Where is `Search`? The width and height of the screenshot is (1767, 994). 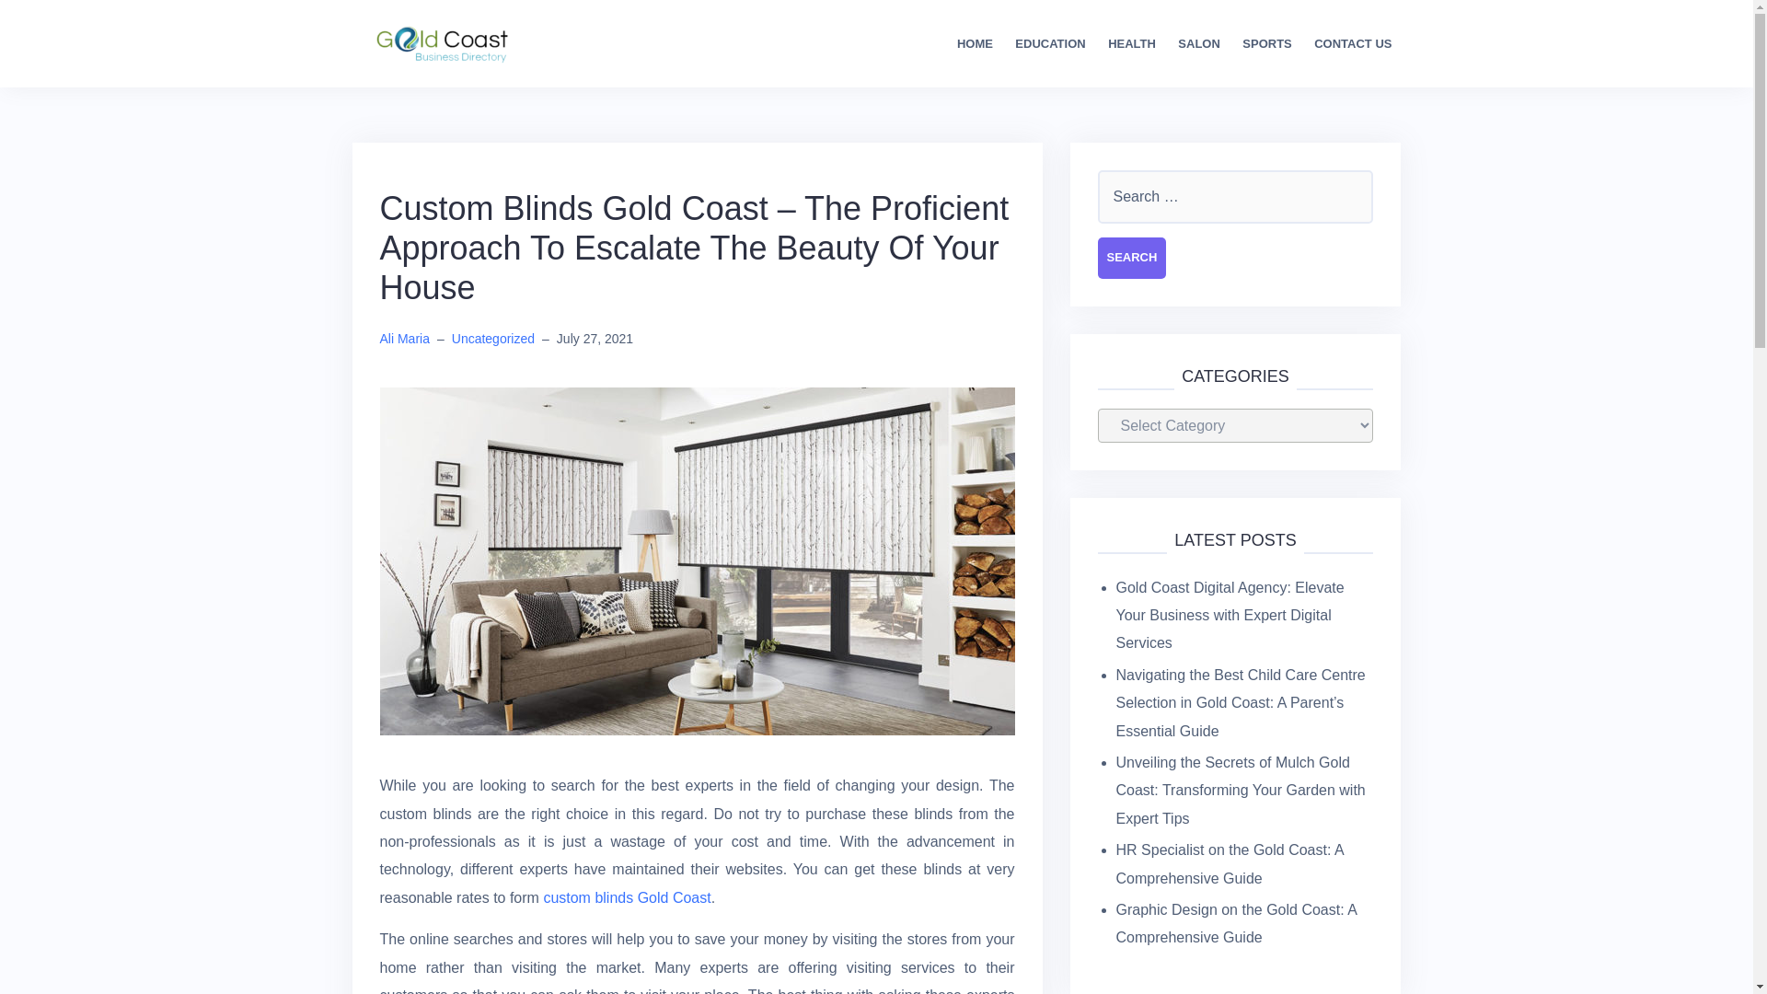 Search is located at coordinates (1132, 258).